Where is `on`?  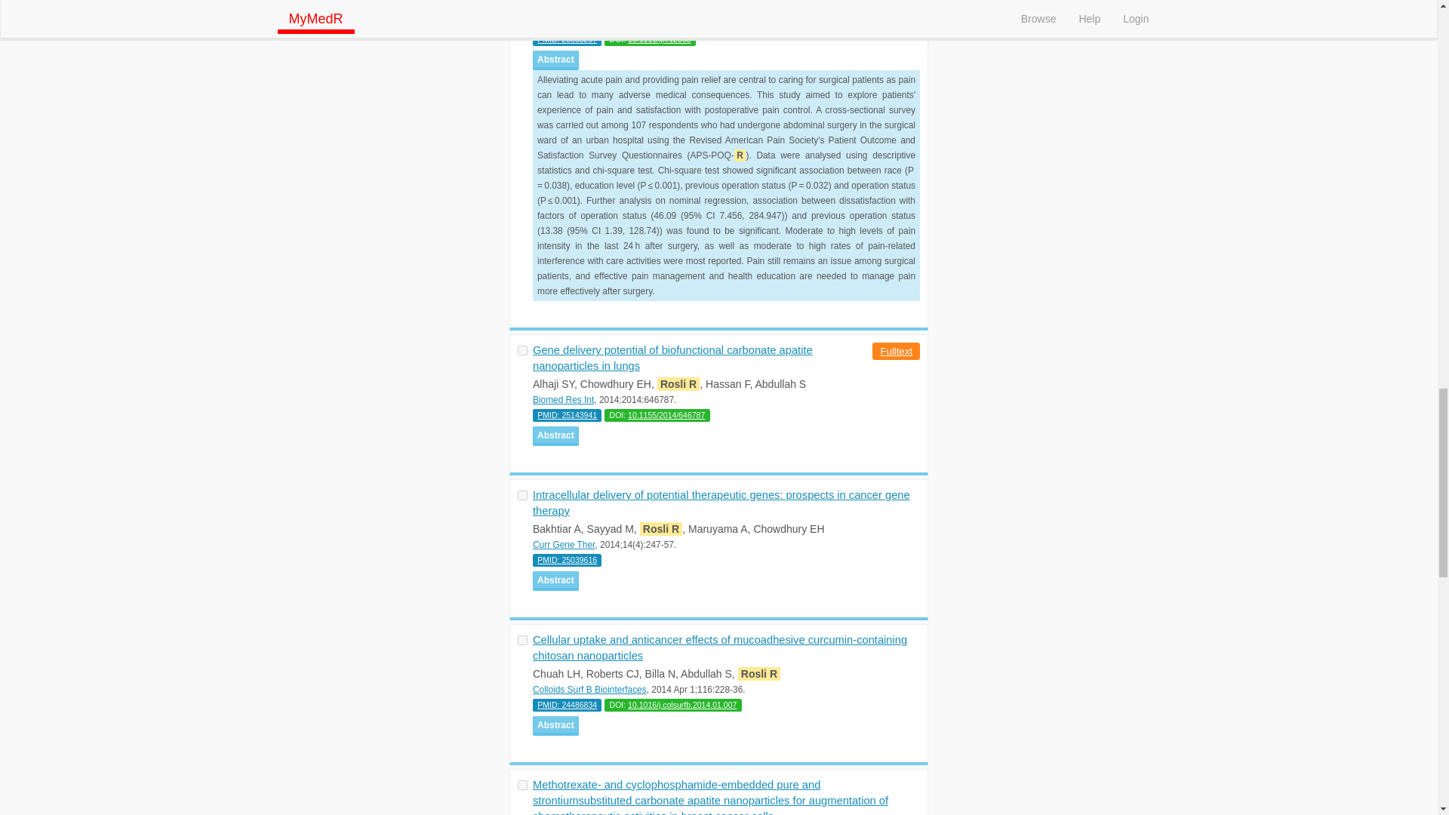 on is located at coordinates (522, 350).